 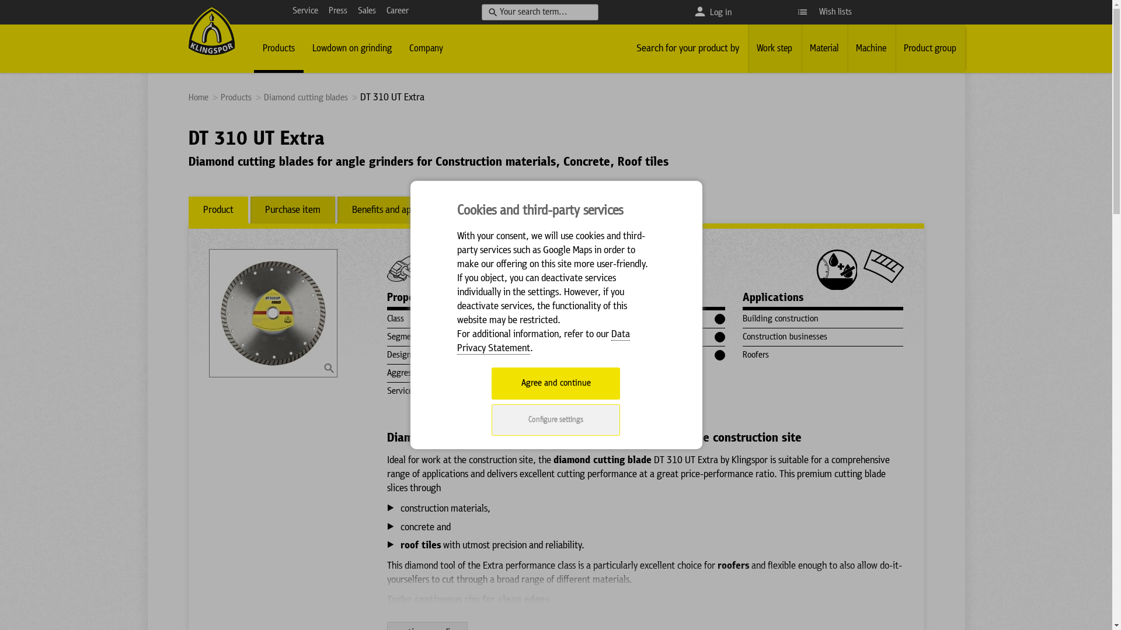 What do you see at coordinates (837, 269) in the screenshot?
I see `Suitable for wet and dry use` at bounding box center [837, 269].